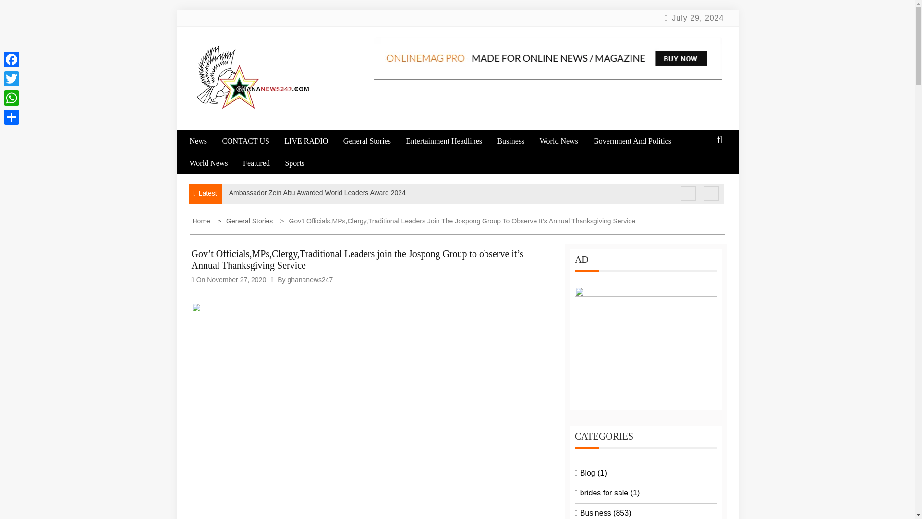  Describe the element at coordinates (638, 141) in the screenshot. I see `Government And Politics` at that location.